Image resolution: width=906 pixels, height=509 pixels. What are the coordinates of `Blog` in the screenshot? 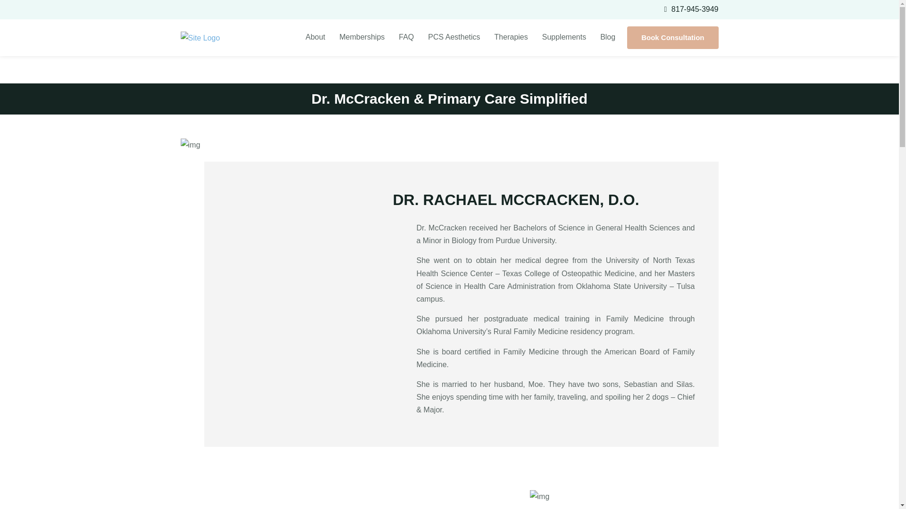 It's located at (608, 37).